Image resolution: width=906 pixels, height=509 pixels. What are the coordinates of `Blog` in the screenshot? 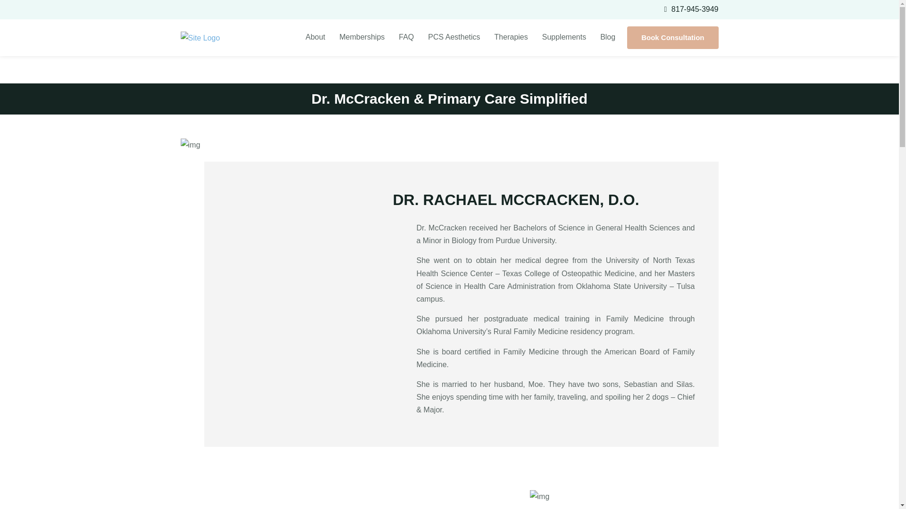 It's located at (608, 37).